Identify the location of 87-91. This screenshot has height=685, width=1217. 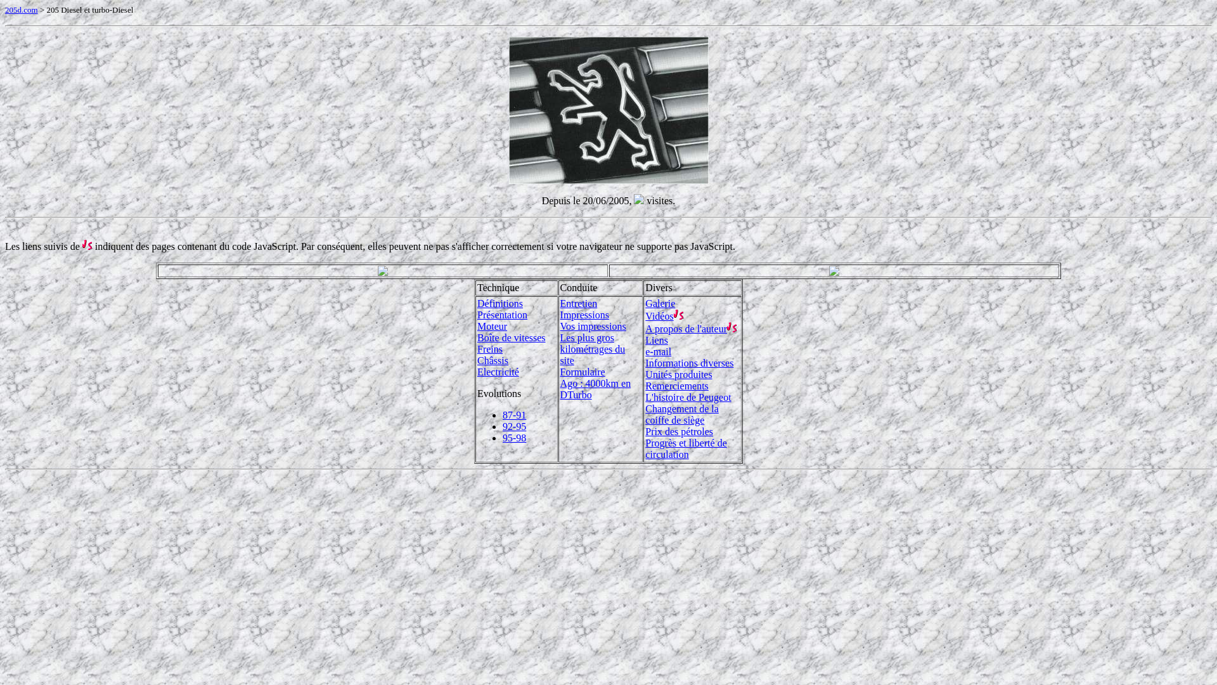
(515, 415).